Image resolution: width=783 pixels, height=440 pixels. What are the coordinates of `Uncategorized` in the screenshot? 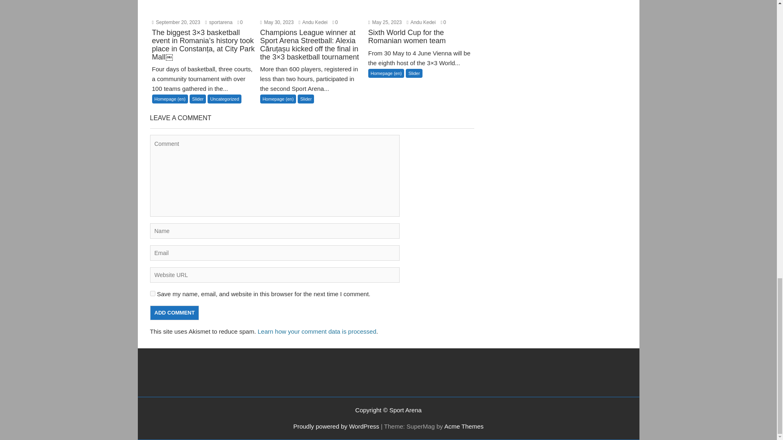 It's located at (224, 99).